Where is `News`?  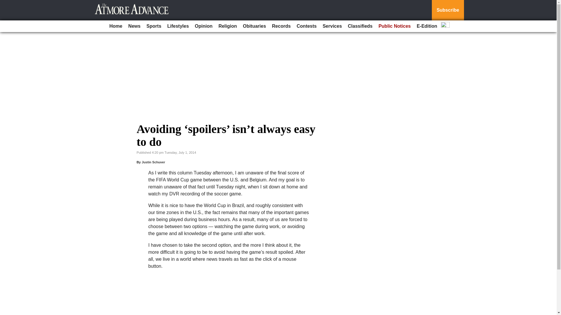
News is located at coordinates (134, 26).